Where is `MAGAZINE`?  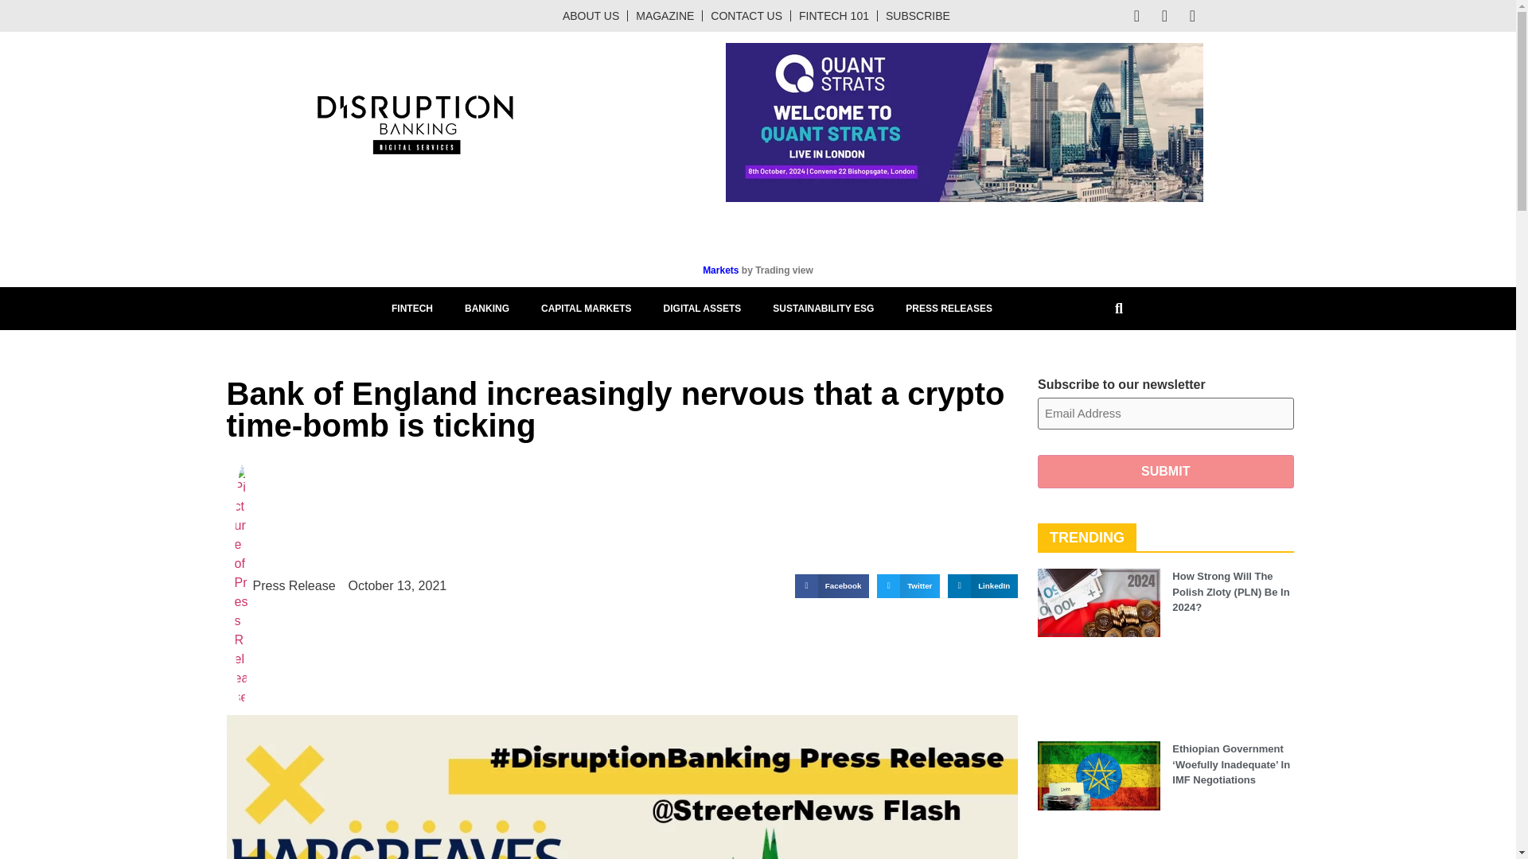
MAGAZINE is located at coordinates (665, 16).